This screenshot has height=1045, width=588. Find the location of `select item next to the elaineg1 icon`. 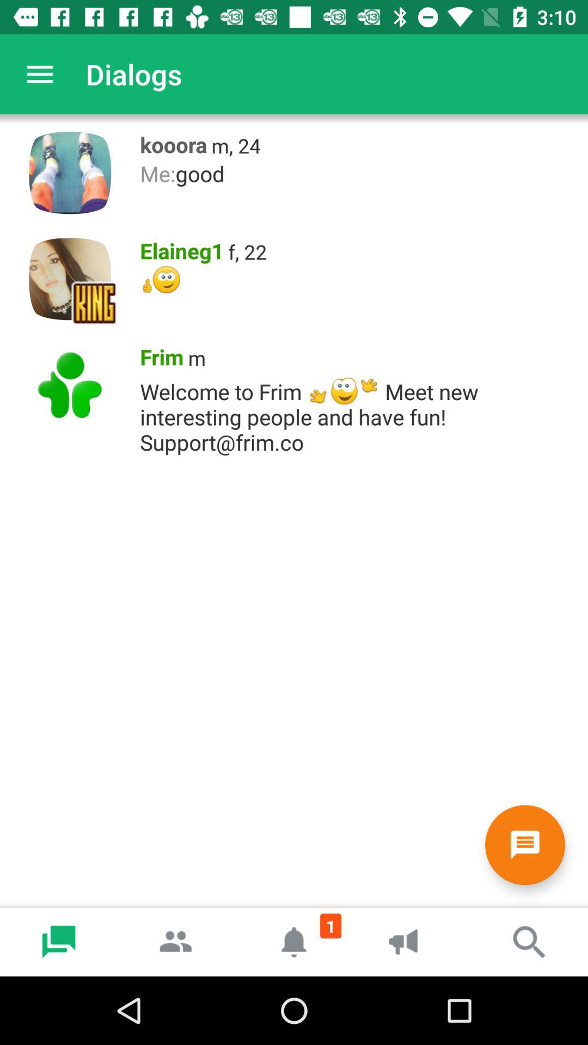

select item next to the elaineg1 icon is located at coordinates (247, 251).